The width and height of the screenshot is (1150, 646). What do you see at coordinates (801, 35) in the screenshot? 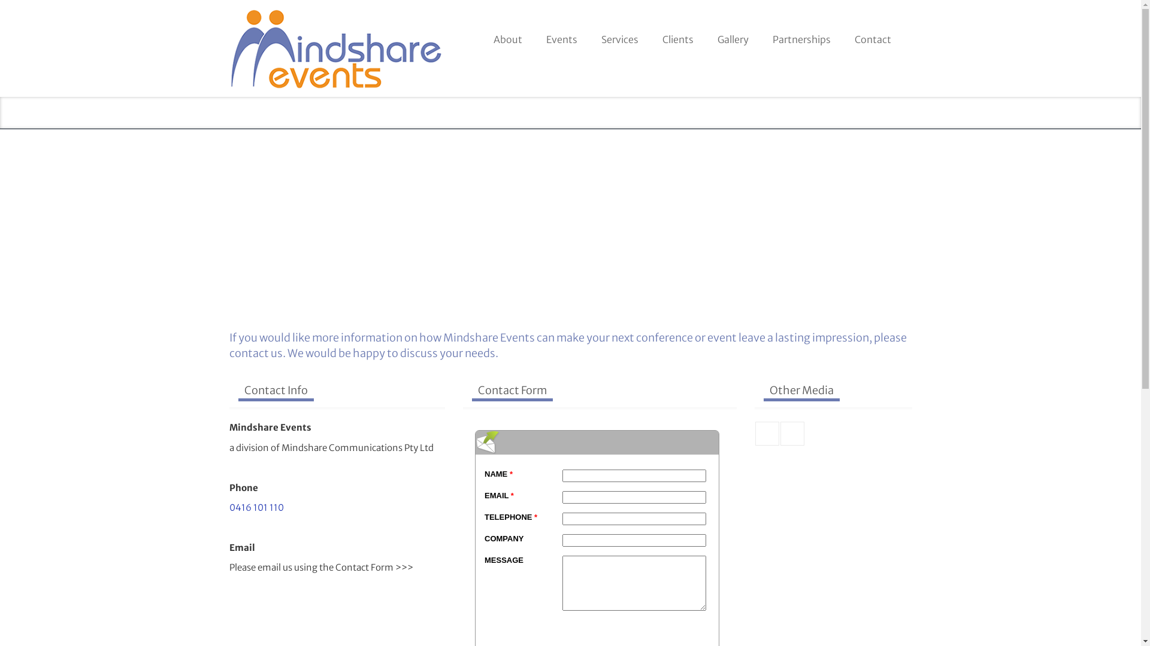
I see `Partnerships` at bounding box center [801, 35].